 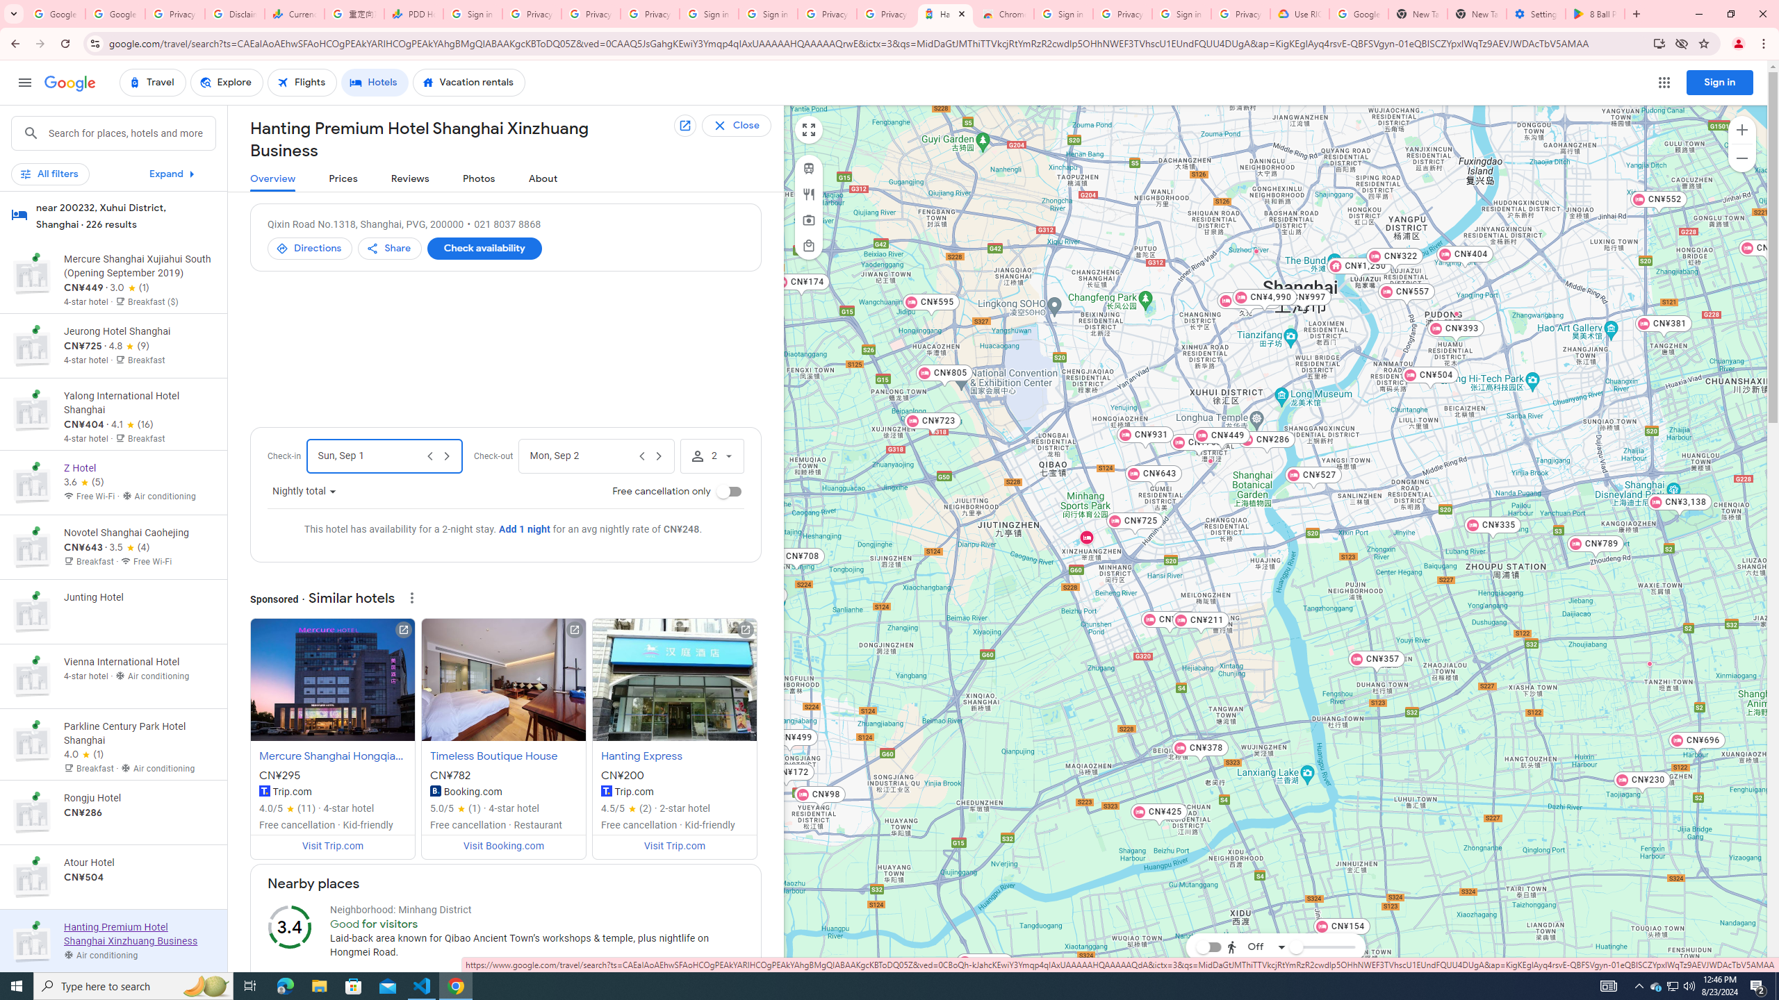 What do you see at coordinates (56, 14) in the screenshot?
I see `Google Workspace Admin Community` at bounding box center [56, 14].